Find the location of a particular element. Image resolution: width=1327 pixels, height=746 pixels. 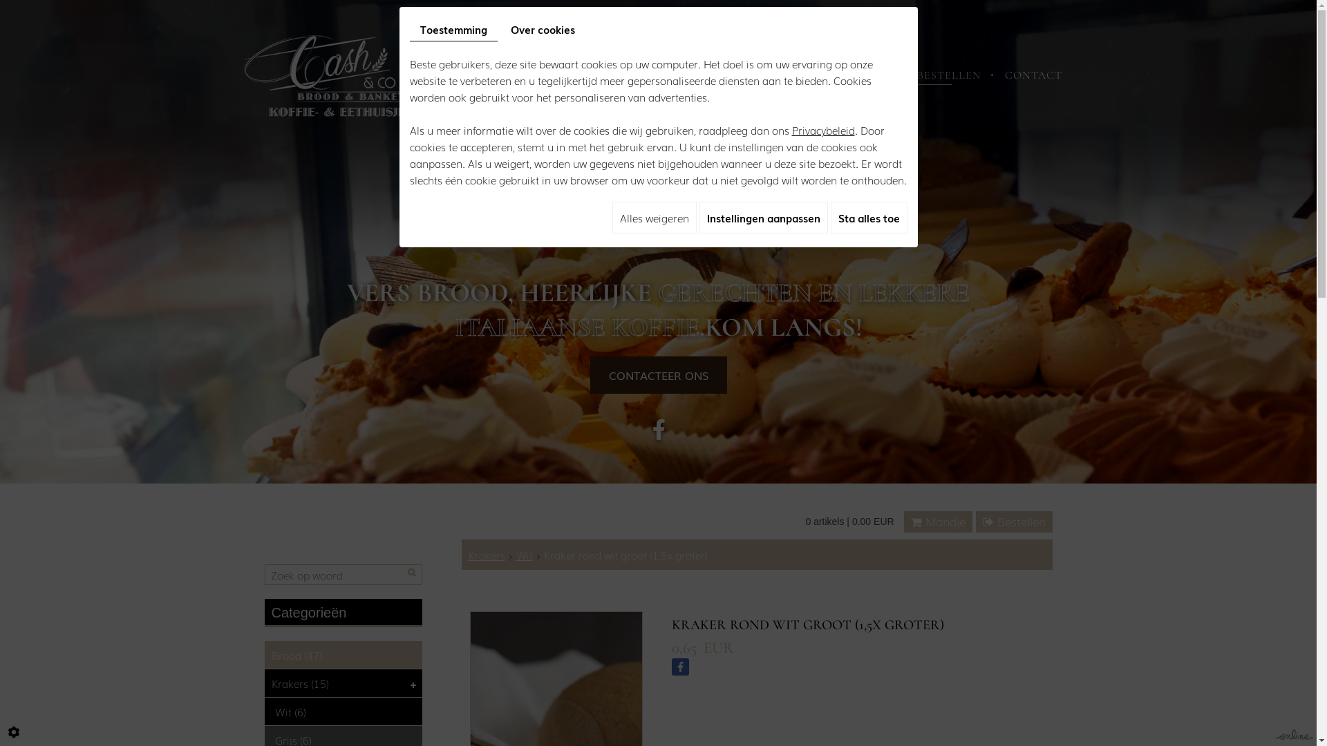

Facebook is located at coordinates (680, 667).